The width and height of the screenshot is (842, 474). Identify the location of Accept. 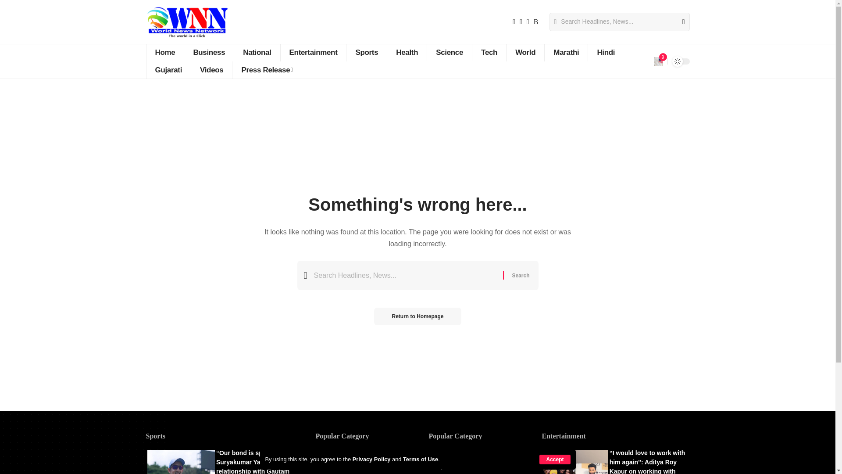
(554, 459).